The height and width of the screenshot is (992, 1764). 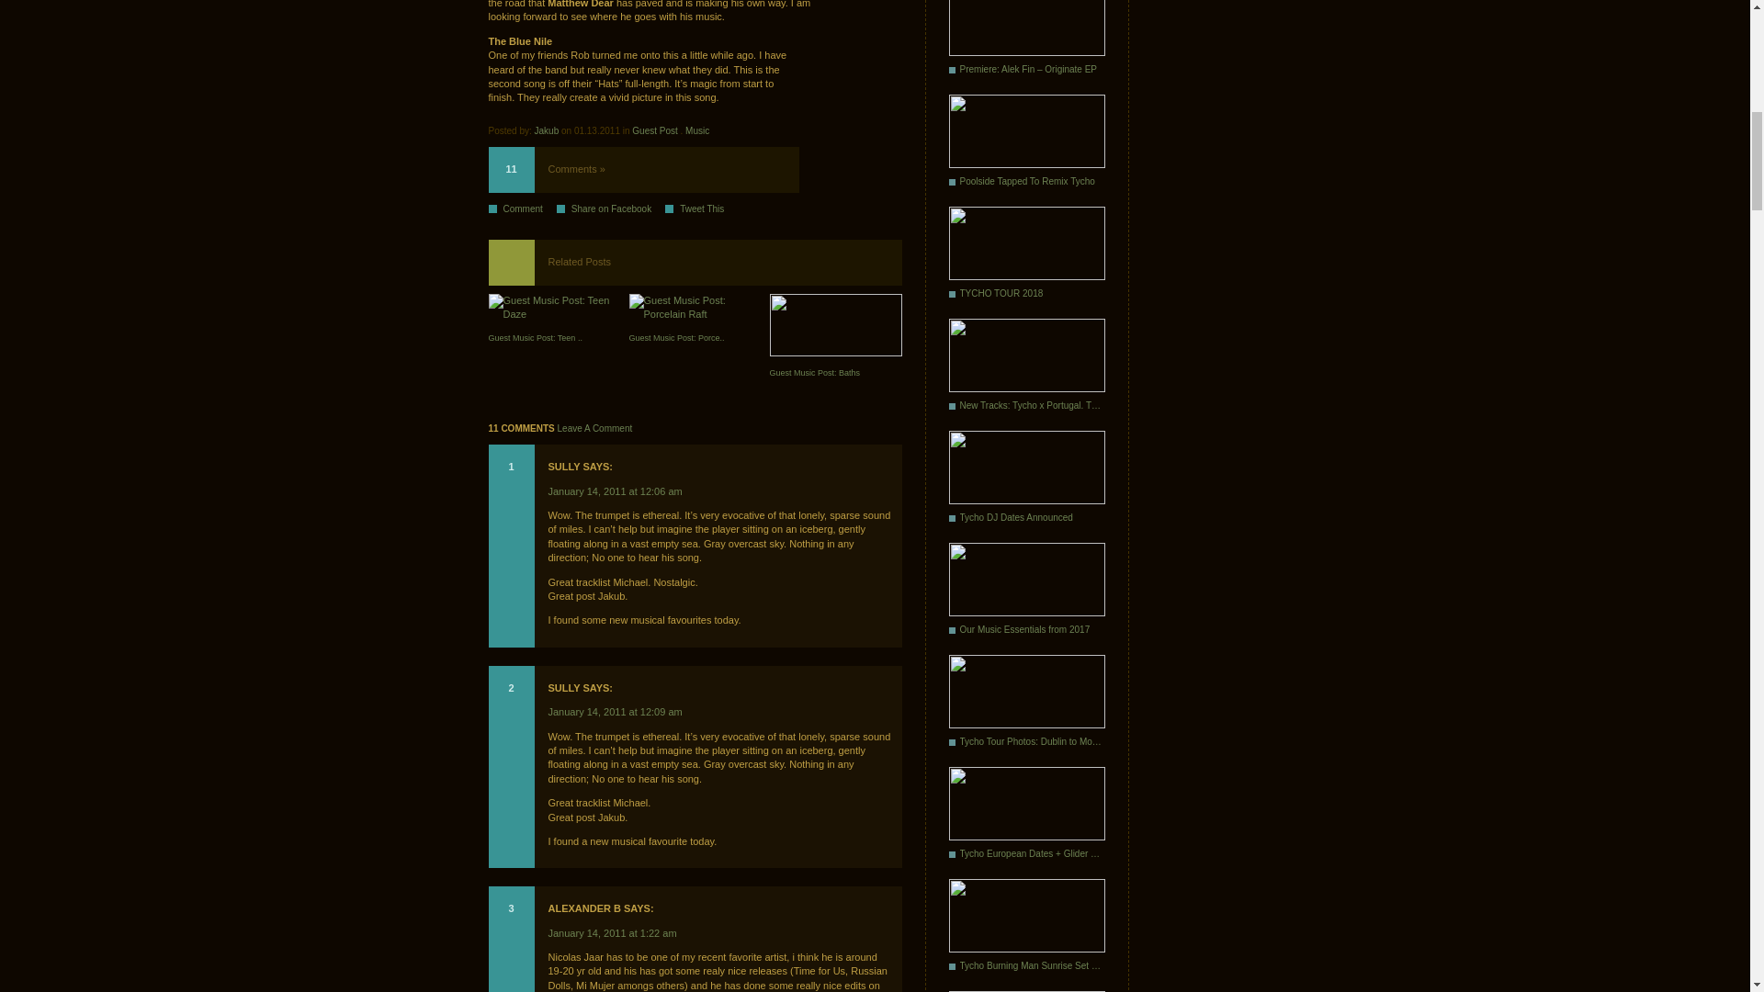 I want to click on Guest Music Post: Baths, so click(x=835, y=339).